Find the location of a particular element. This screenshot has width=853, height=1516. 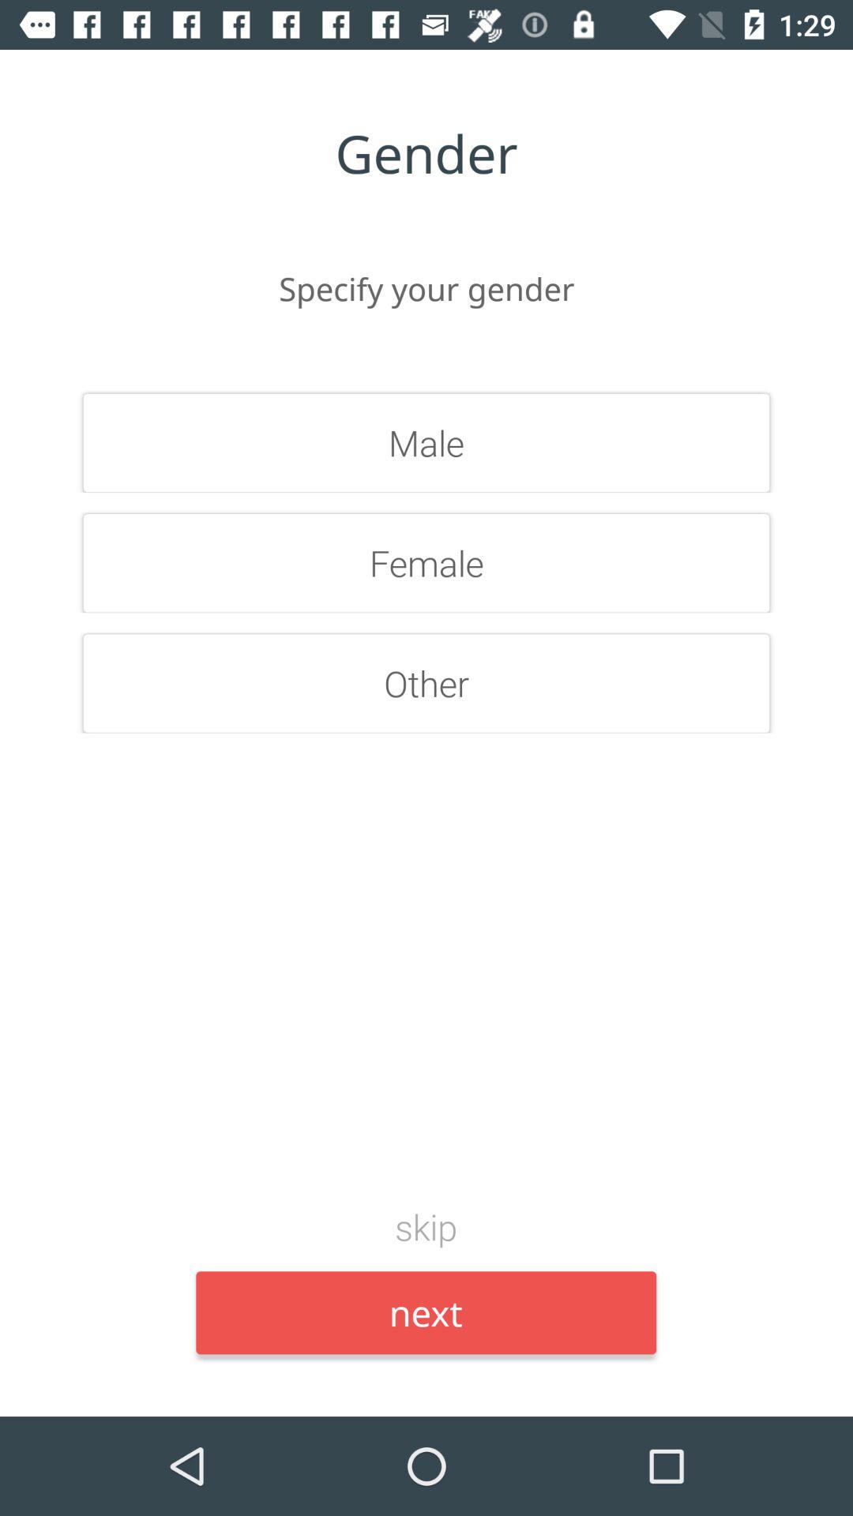

flip to the other item is located at coordinates (426, 683).